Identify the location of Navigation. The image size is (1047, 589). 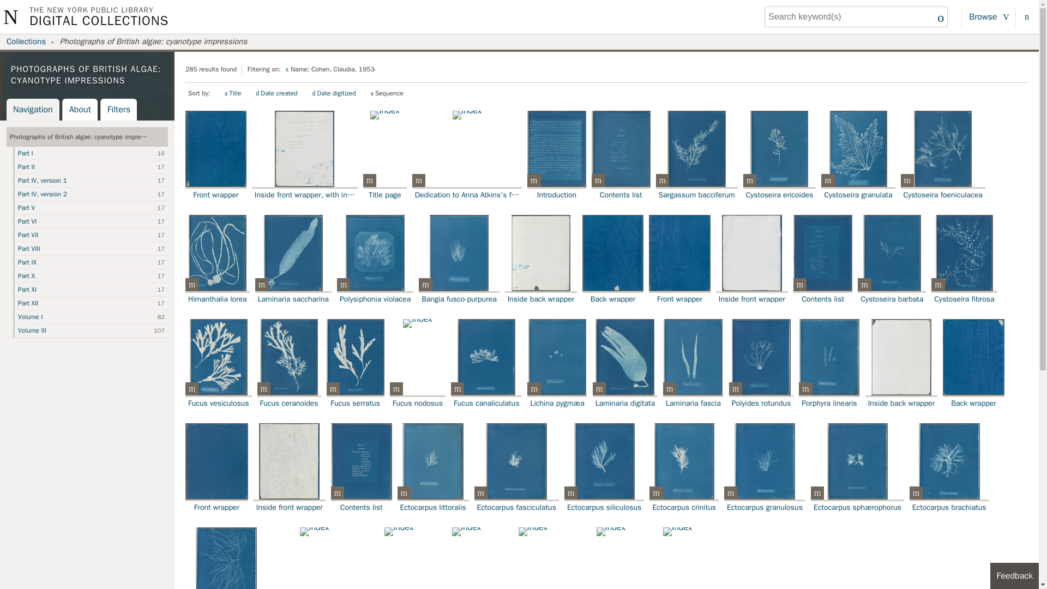
(33, 110).